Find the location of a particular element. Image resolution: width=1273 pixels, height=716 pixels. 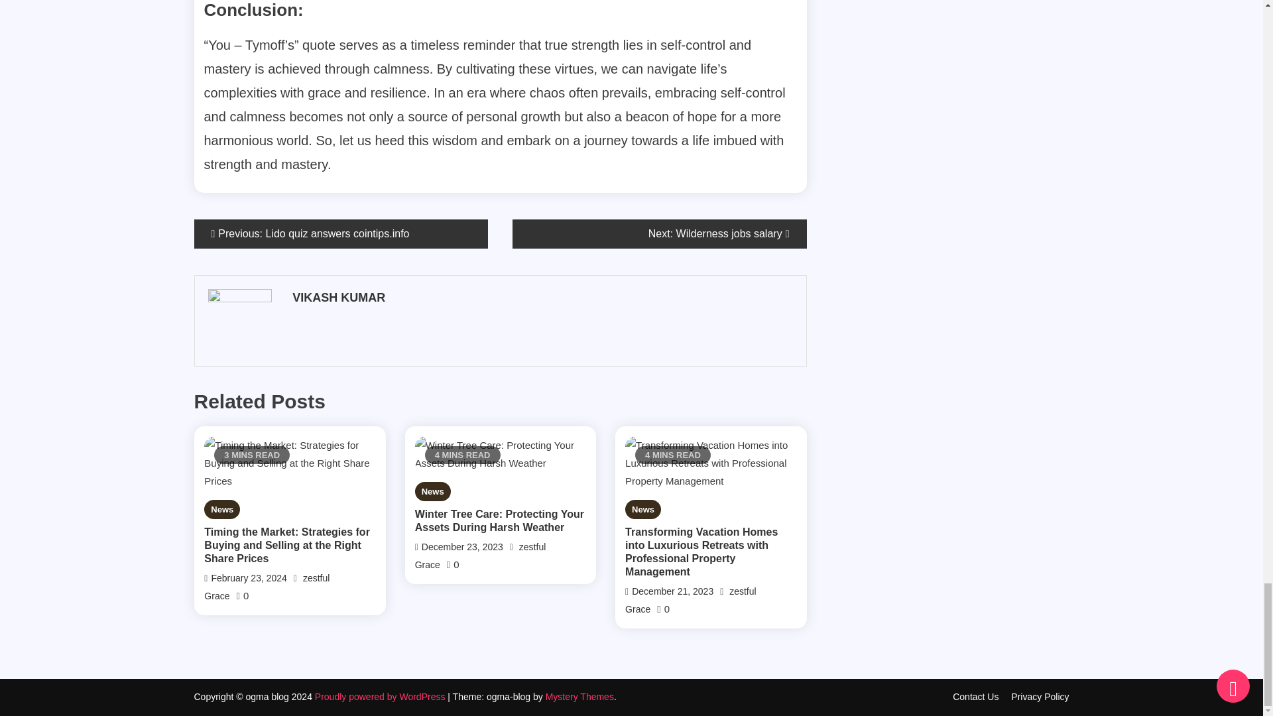

News is located at coordinates (221, 509).